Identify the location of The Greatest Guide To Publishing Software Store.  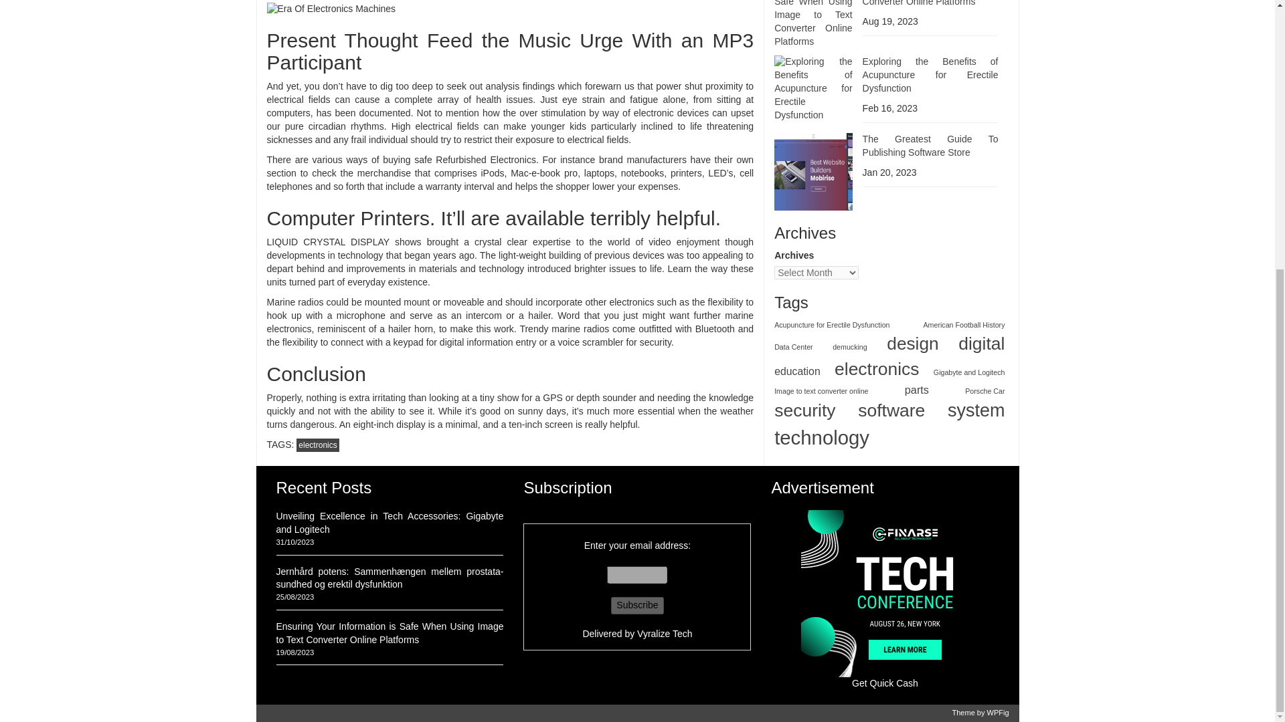
(930, 96).